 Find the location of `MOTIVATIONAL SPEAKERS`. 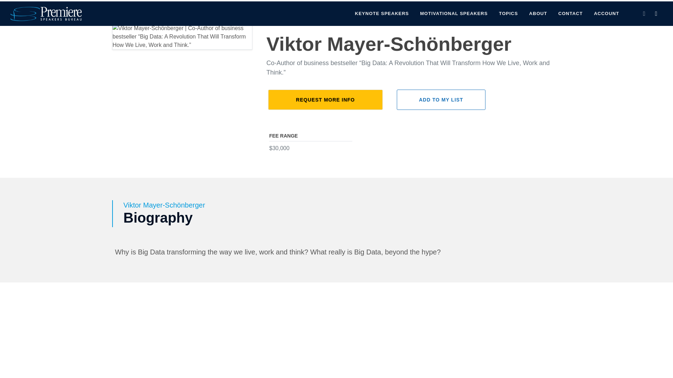

MOTIVATIONAL SPEAKERS is located at coordinates (454, 14).